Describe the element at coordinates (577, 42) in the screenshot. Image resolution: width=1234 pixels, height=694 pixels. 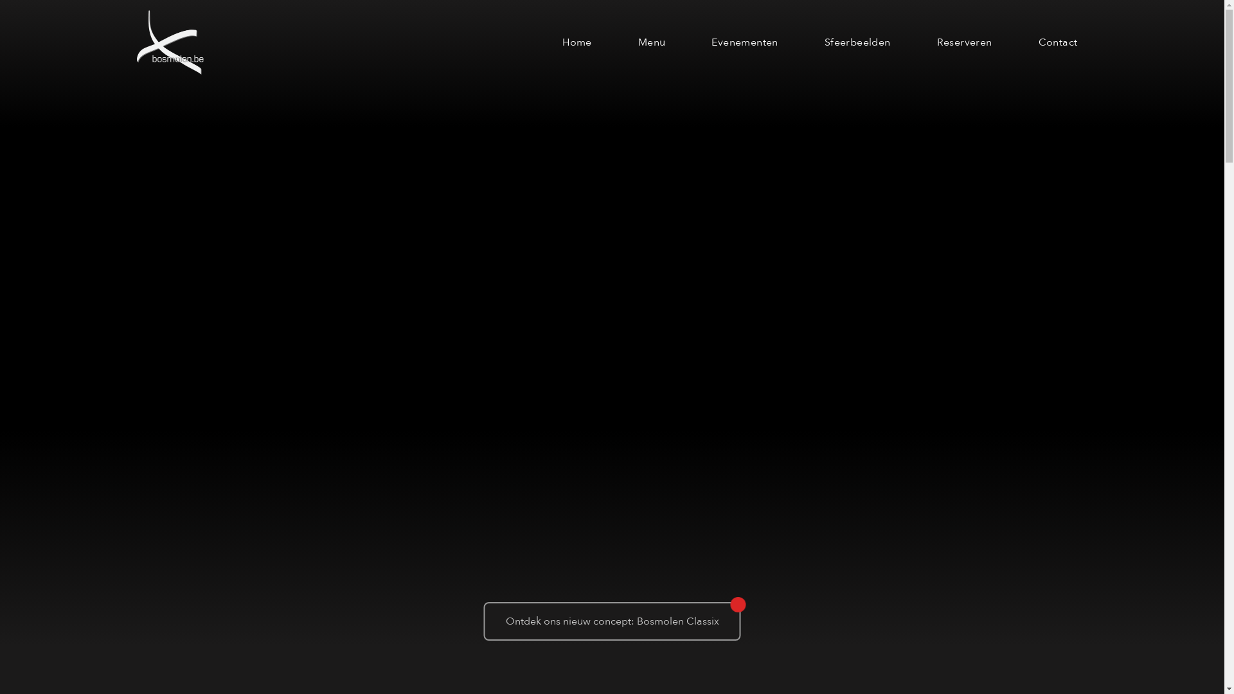
I see `Home` at that location.